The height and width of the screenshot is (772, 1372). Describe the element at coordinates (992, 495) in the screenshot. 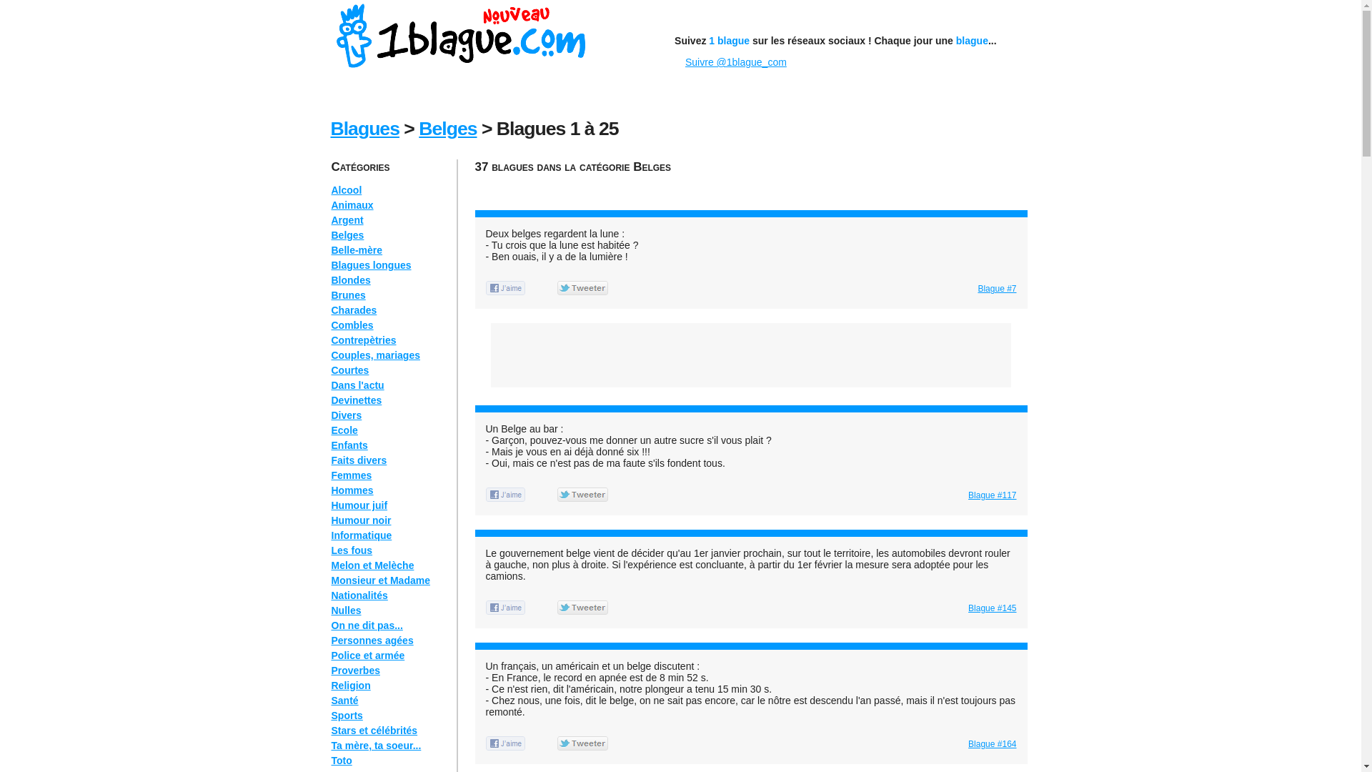

I see `Blague #117` at that location.